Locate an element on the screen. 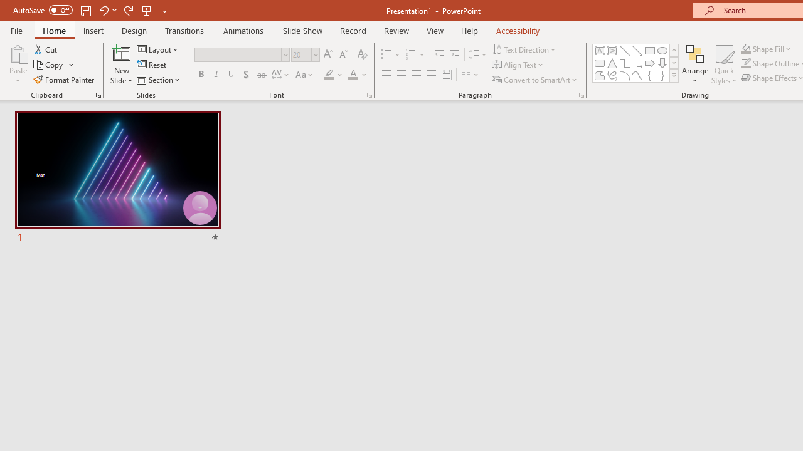 Image resolution: width=803 pixels, height=451 pixels. Bold is located at coordinates (201, 75).